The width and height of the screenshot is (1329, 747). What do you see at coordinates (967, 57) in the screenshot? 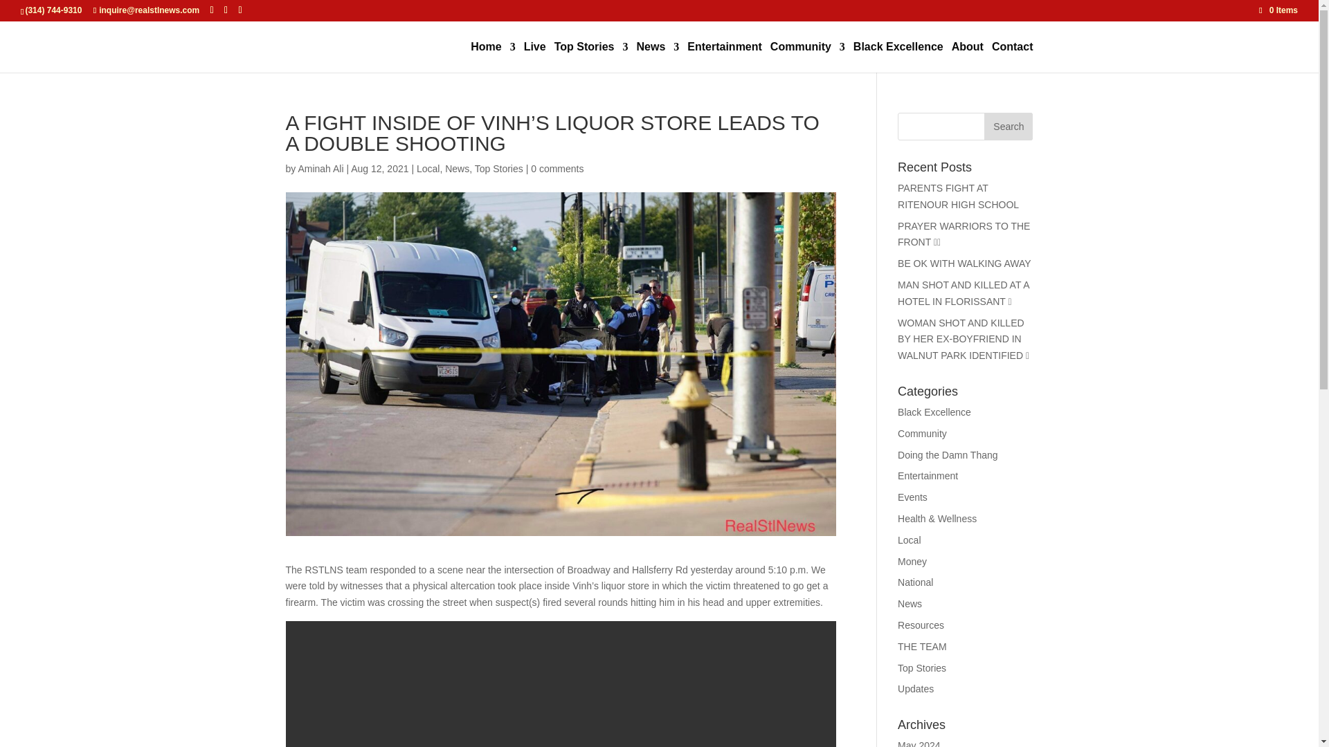
I see `About` at bounding box center [967, 57].